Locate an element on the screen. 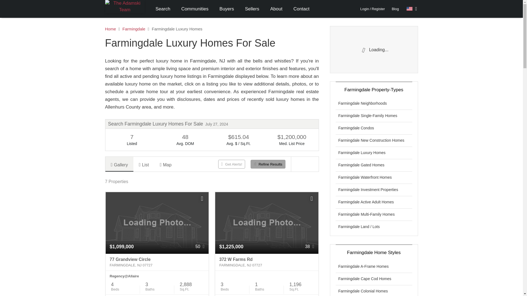 Image resolution: width=527 pixels, height=296 pixels. Select Language is located at coordinates (412, 9).